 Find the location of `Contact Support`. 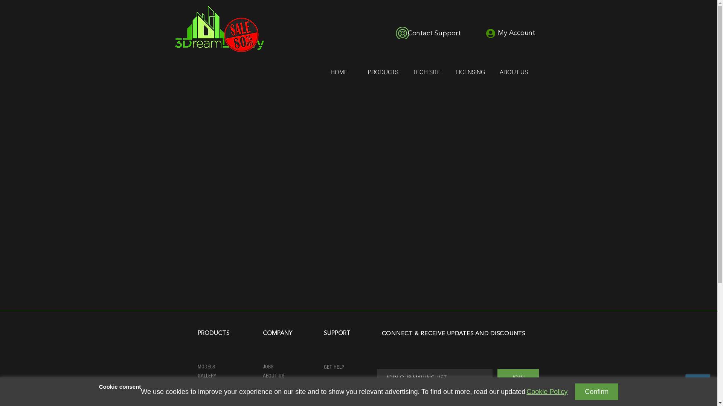

Contact Support is located at coordinates (434, 33).